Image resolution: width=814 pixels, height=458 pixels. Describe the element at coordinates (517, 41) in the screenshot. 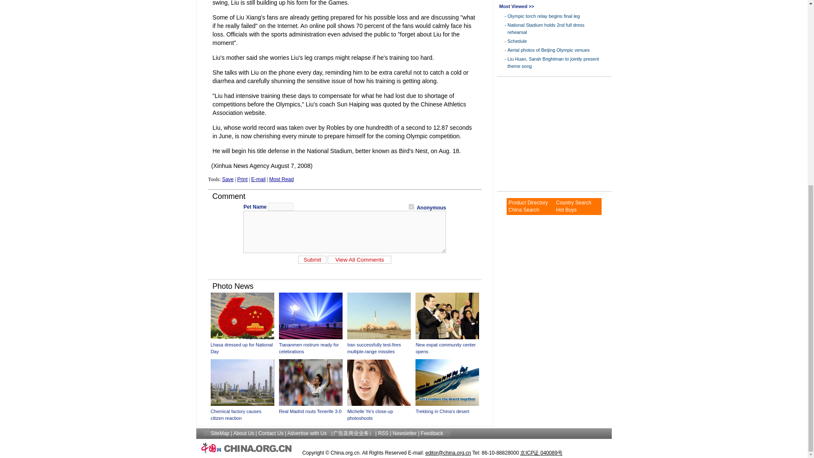

I see `Schedule` at that location.